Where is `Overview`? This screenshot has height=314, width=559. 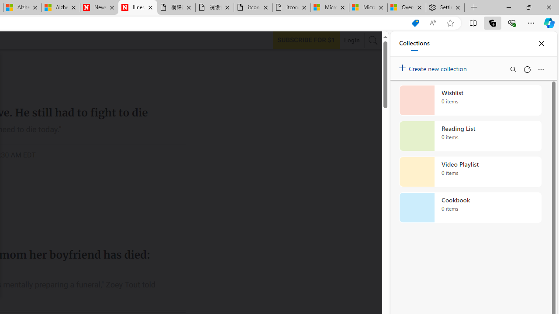 Overview is located at coordinates (407, 8).